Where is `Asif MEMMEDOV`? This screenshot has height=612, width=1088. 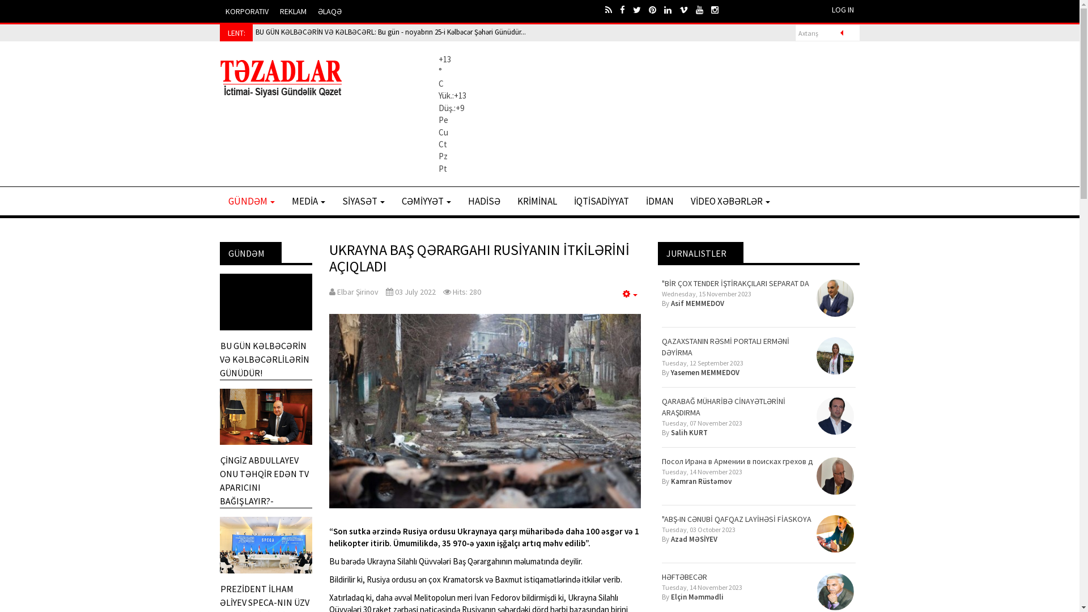
Asif MEMMEDOV is located at coordinates (698, 304).